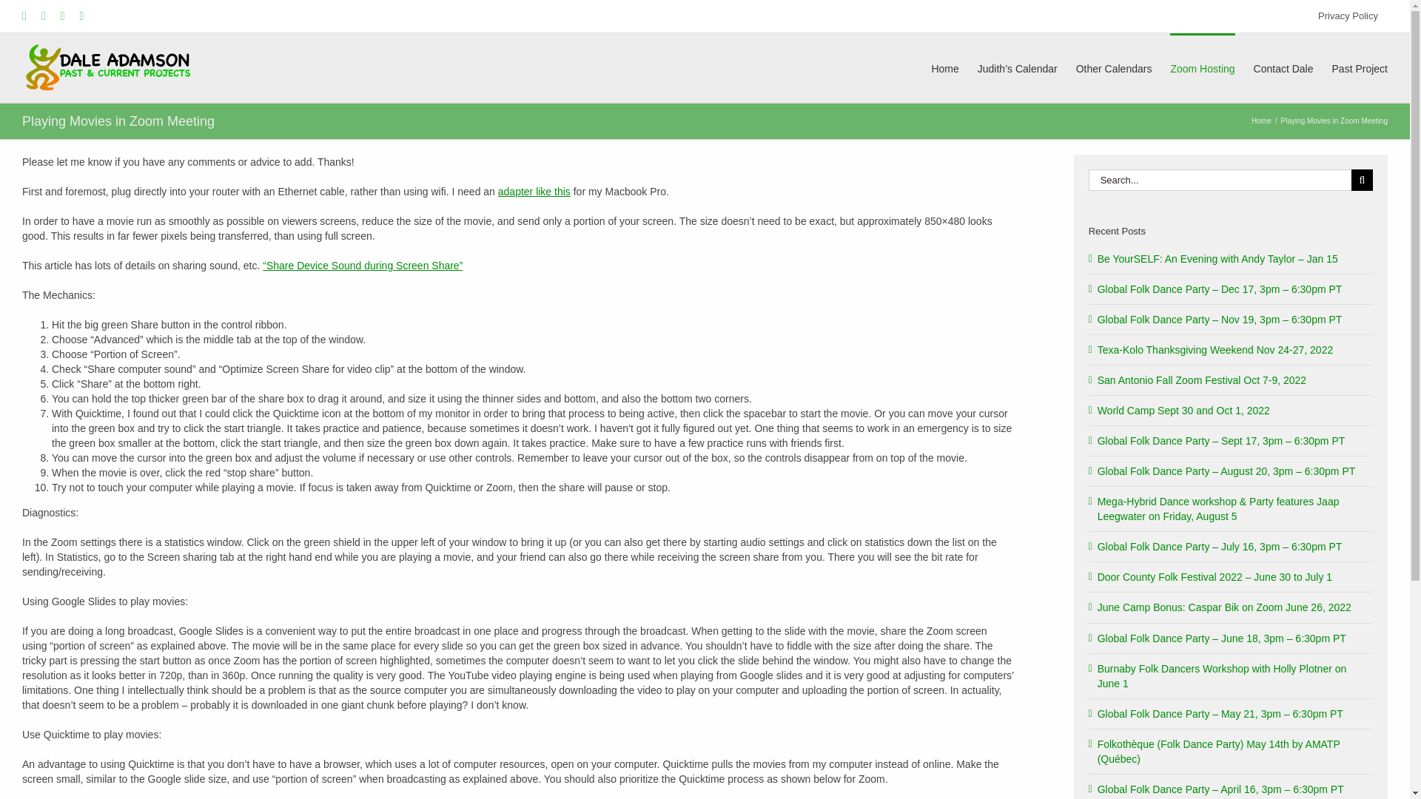 This screenshot has width=1421, height=799. What do you see at coordinates (1114, 68) in the screenshot?
I see `Other Calendars` at bounding box center [1114, 68].